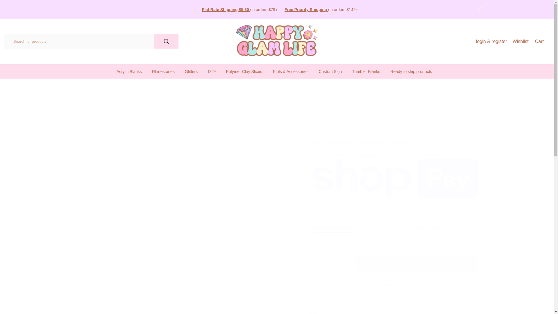 The width and height of the screenshot is (558, 314). What do you see at coordinates (521, 41) in the screenshot?
I see `Wishlist` at bounding box center [521, 41].